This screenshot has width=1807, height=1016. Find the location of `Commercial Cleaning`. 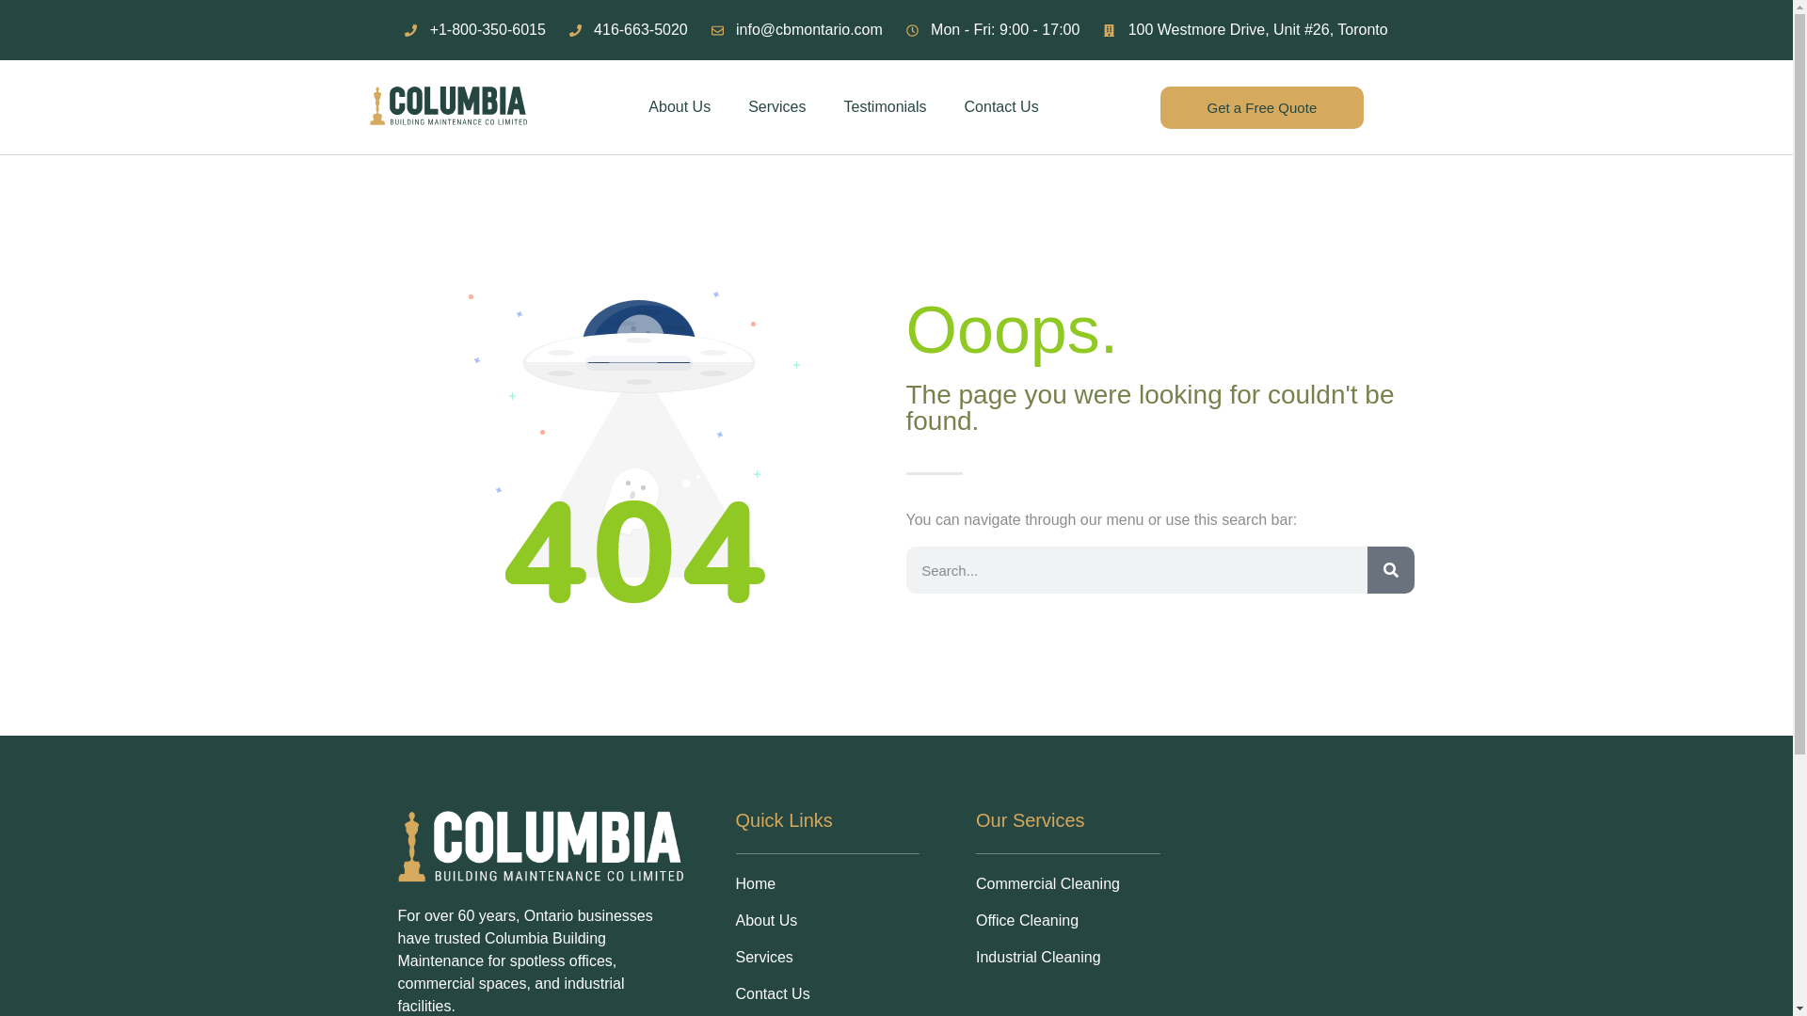

Commercial Cleaning is located at coordinates (1067, 883).